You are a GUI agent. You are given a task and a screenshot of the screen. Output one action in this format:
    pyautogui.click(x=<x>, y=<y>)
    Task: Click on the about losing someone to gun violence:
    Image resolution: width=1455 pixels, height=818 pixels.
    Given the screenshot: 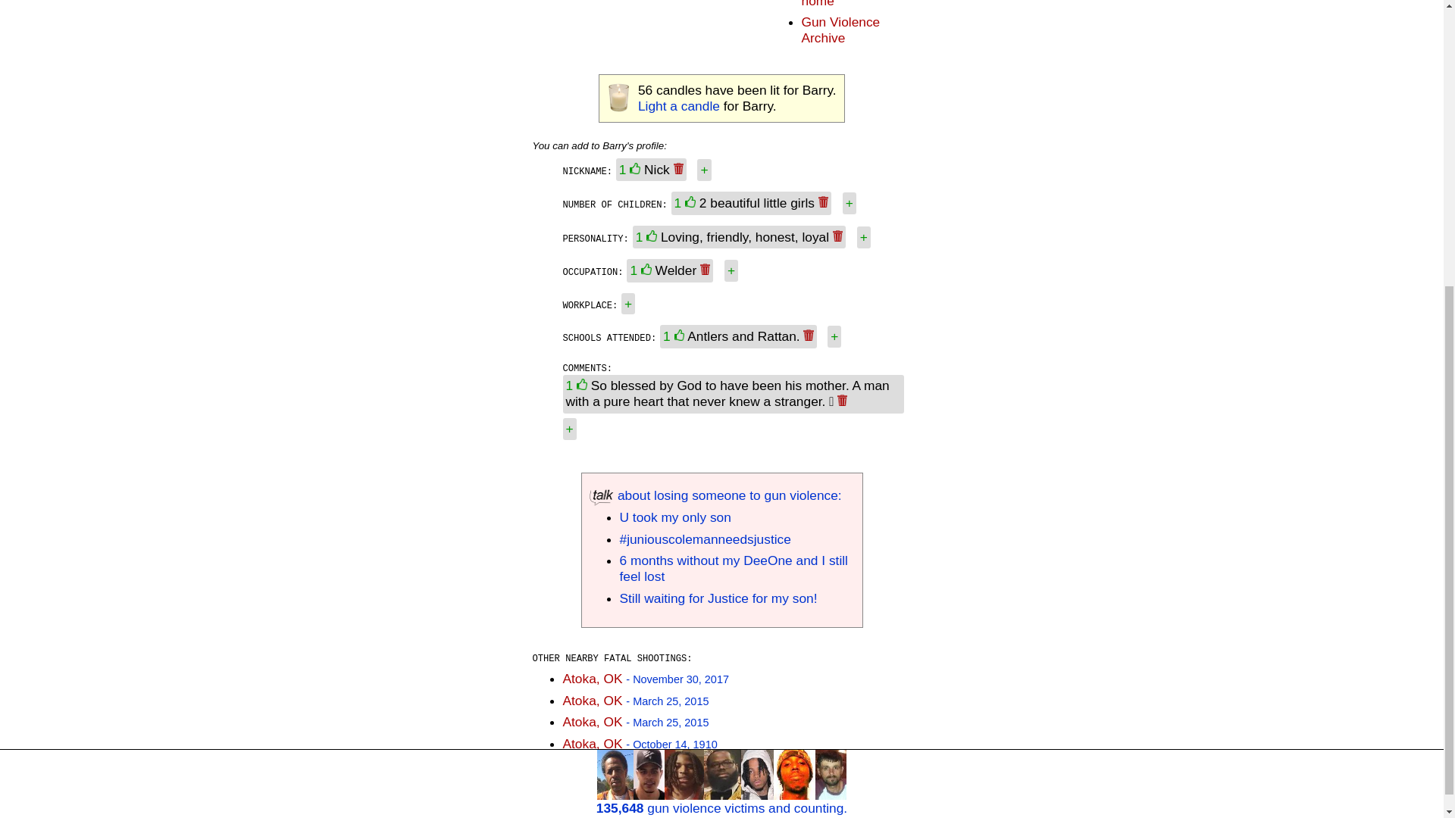 What is the action you would take?
    pyautogui.click(x=715, y=495)
    